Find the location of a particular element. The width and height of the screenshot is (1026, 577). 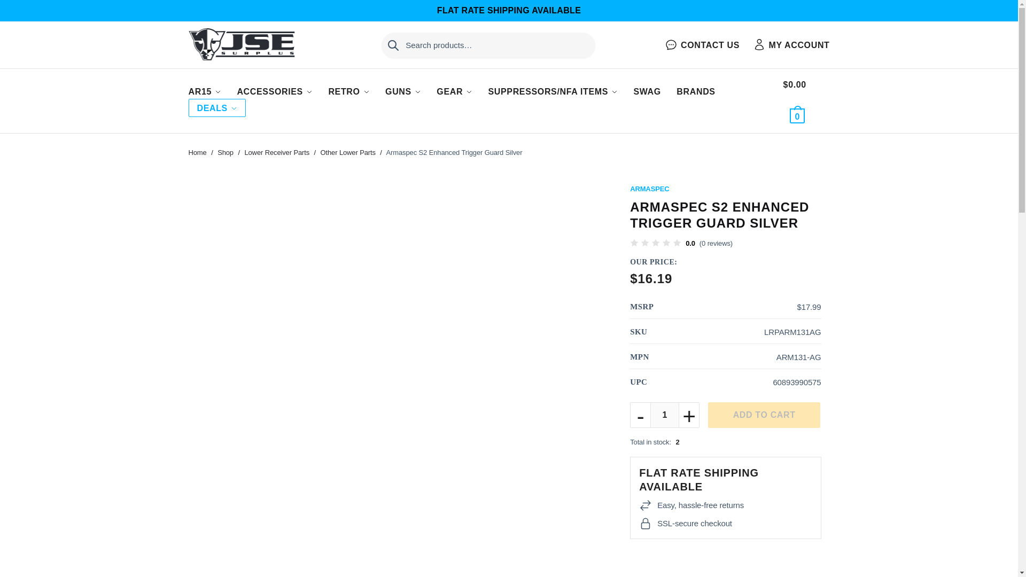

Search is located at coordinates (399, 40).